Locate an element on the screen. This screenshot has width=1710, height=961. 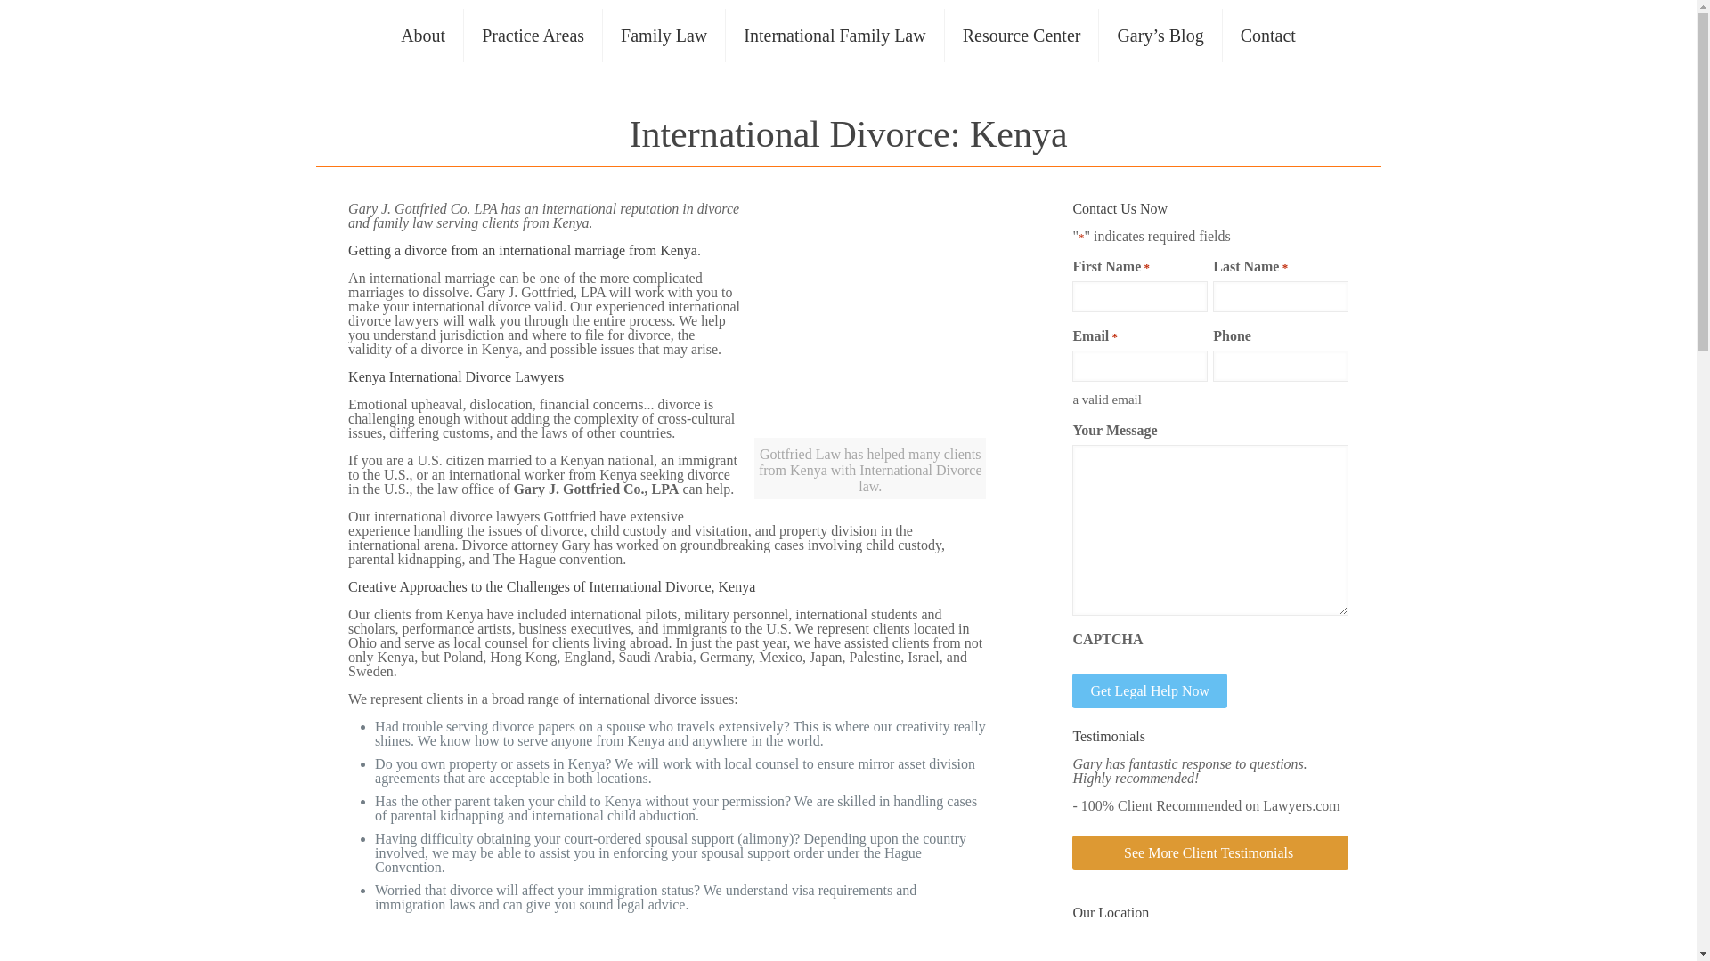
Contact is located at coordinates (1267, 36).